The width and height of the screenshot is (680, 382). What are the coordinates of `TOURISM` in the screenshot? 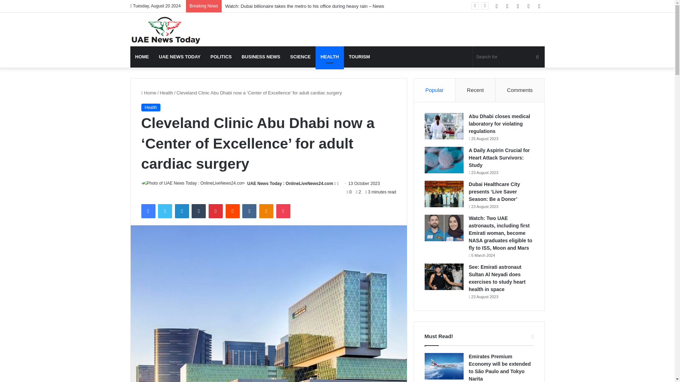 It's located at (359, 57).